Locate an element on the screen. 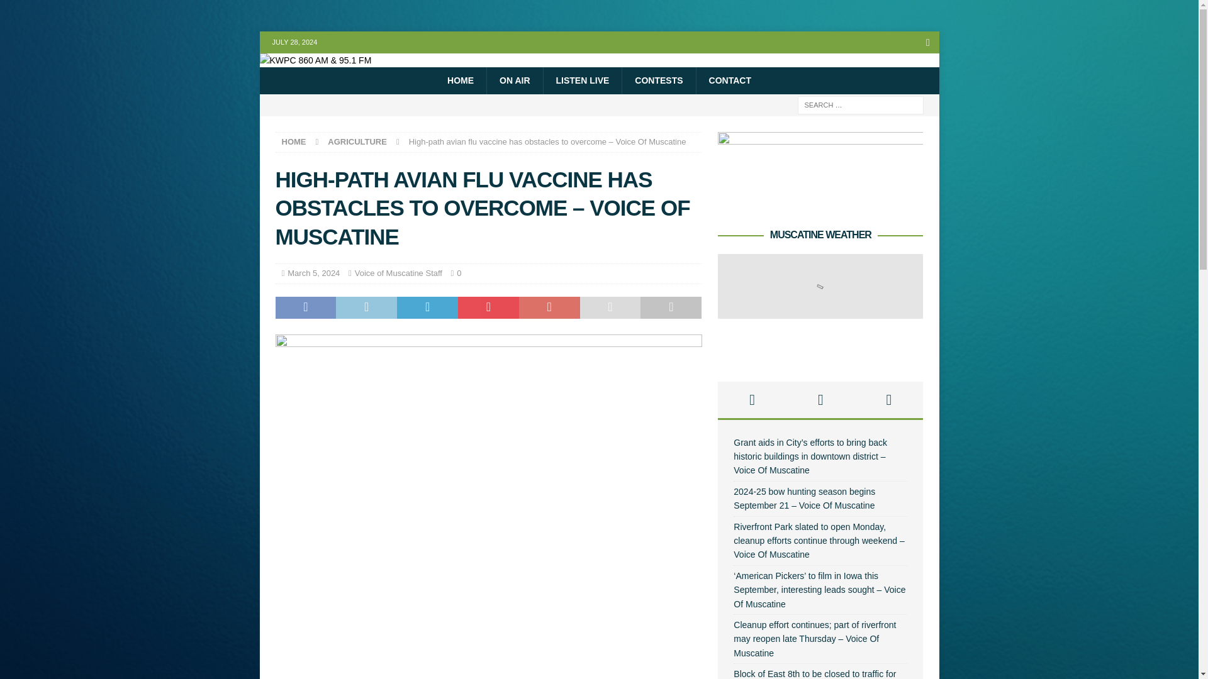  CONTACT is located at coordinates (729, 80).